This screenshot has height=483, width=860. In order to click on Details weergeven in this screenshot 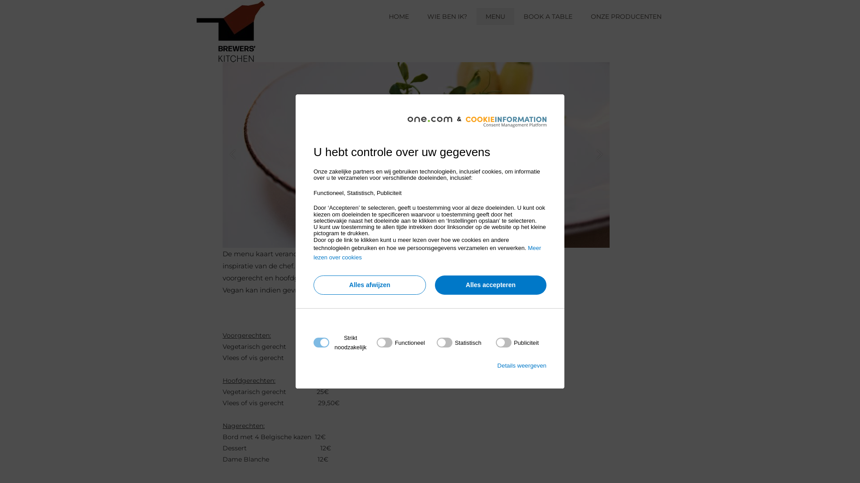, I will do `click(522, 366)`.